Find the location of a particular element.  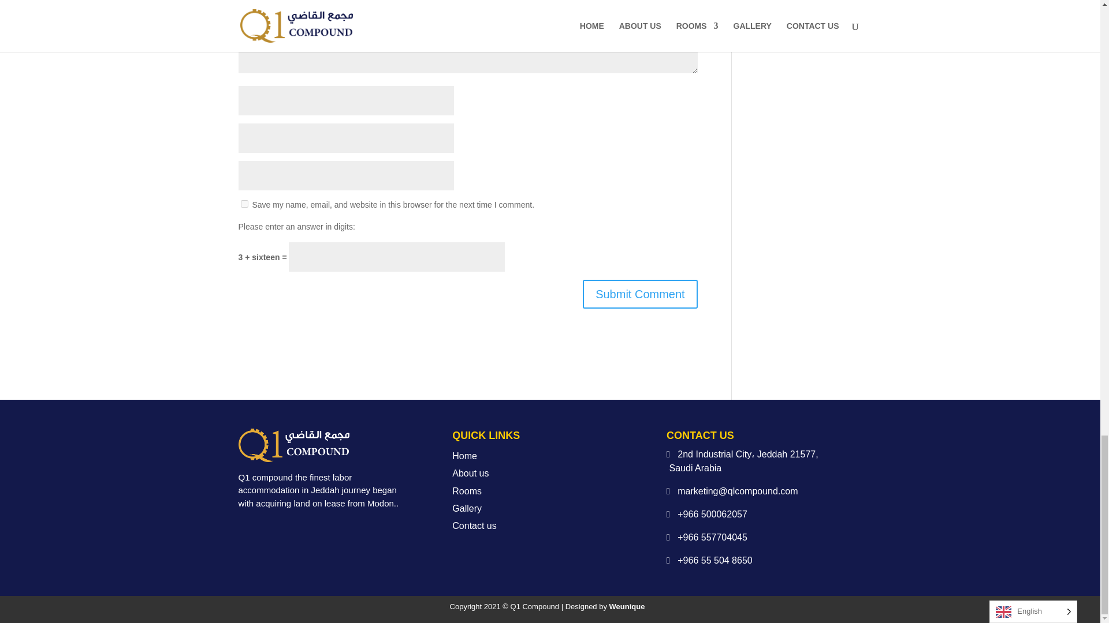

About us is located at coordinates (470, 473).